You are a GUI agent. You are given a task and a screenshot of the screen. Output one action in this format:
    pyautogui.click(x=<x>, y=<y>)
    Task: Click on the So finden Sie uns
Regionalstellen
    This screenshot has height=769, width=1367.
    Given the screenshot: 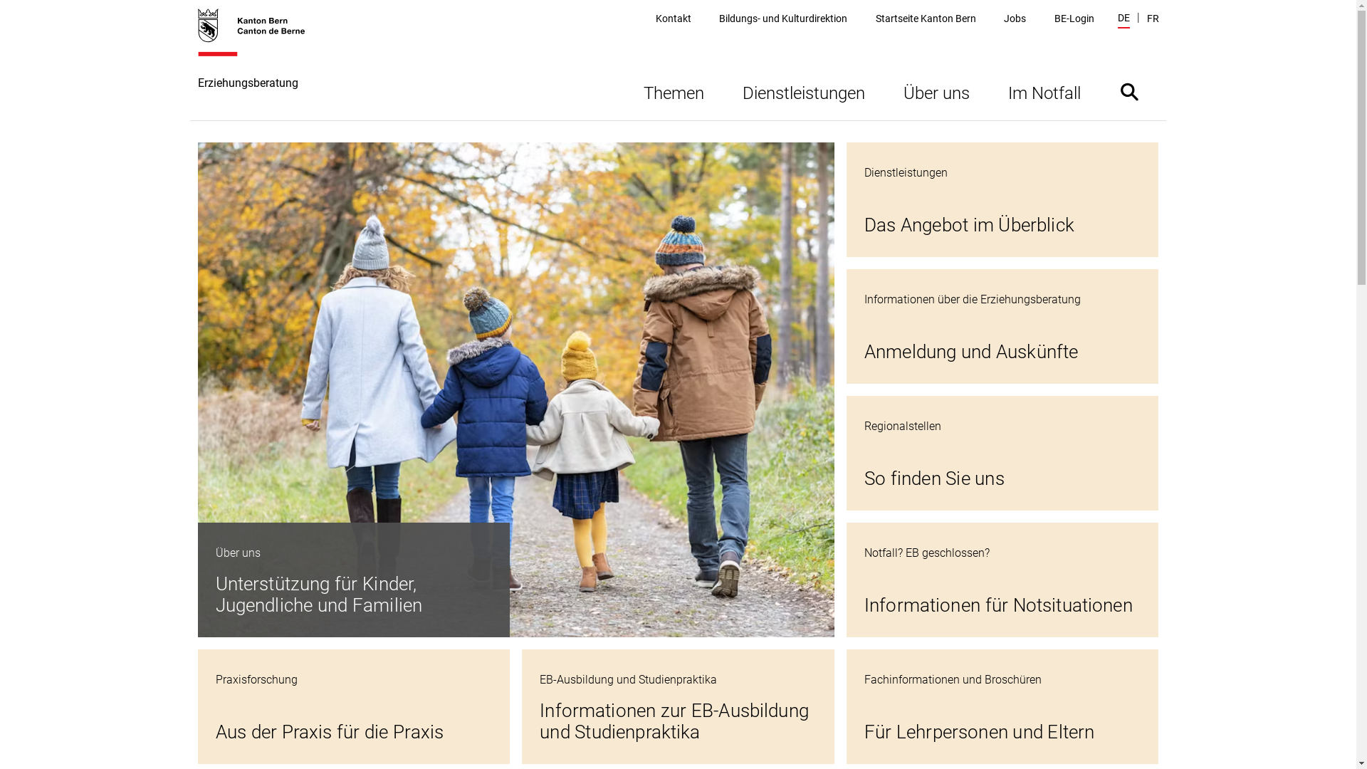 What is the action you would take?
    pyautogui.click(x=1002, y=453)
    